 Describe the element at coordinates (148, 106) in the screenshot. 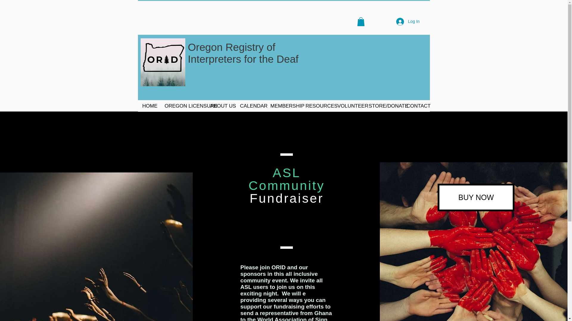

I see `RESOURCES` at that location.